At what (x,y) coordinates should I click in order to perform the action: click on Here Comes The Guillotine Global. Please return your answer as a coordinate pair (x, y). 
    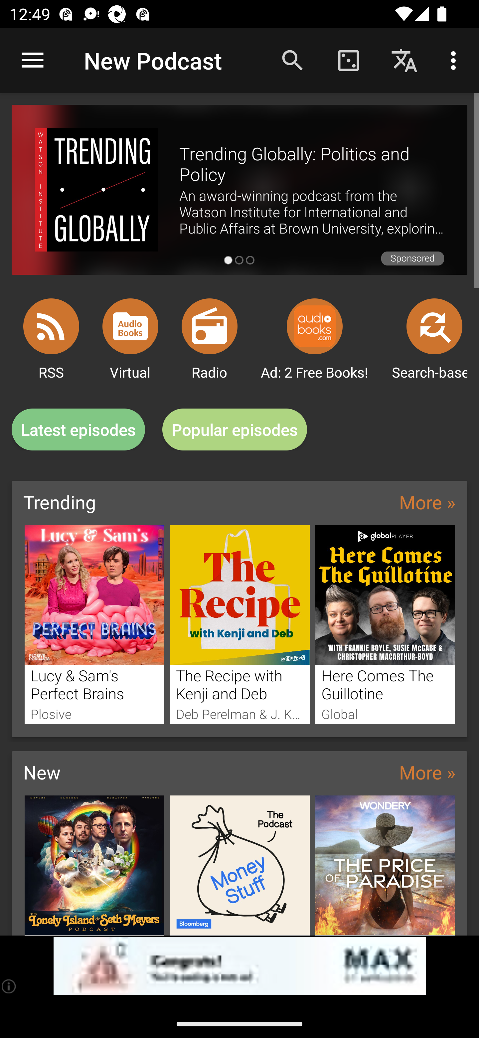
    Looking at the image, I should click on (385, 624).